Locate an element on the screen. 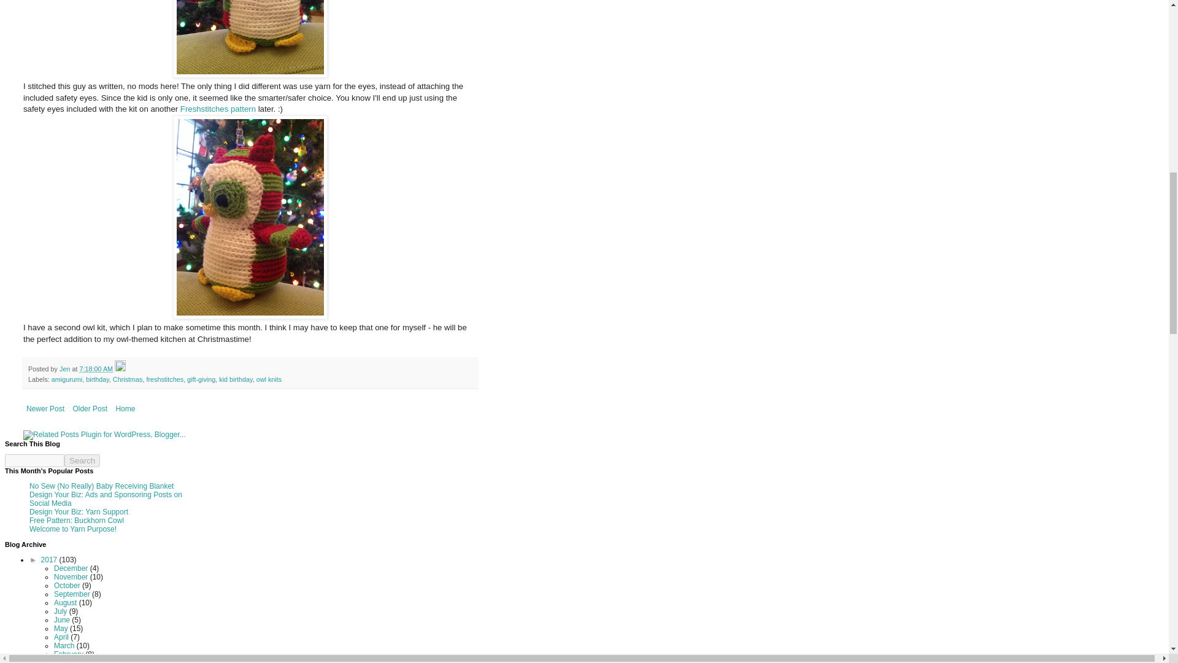  Older Post is located at coordinates (90, 409).